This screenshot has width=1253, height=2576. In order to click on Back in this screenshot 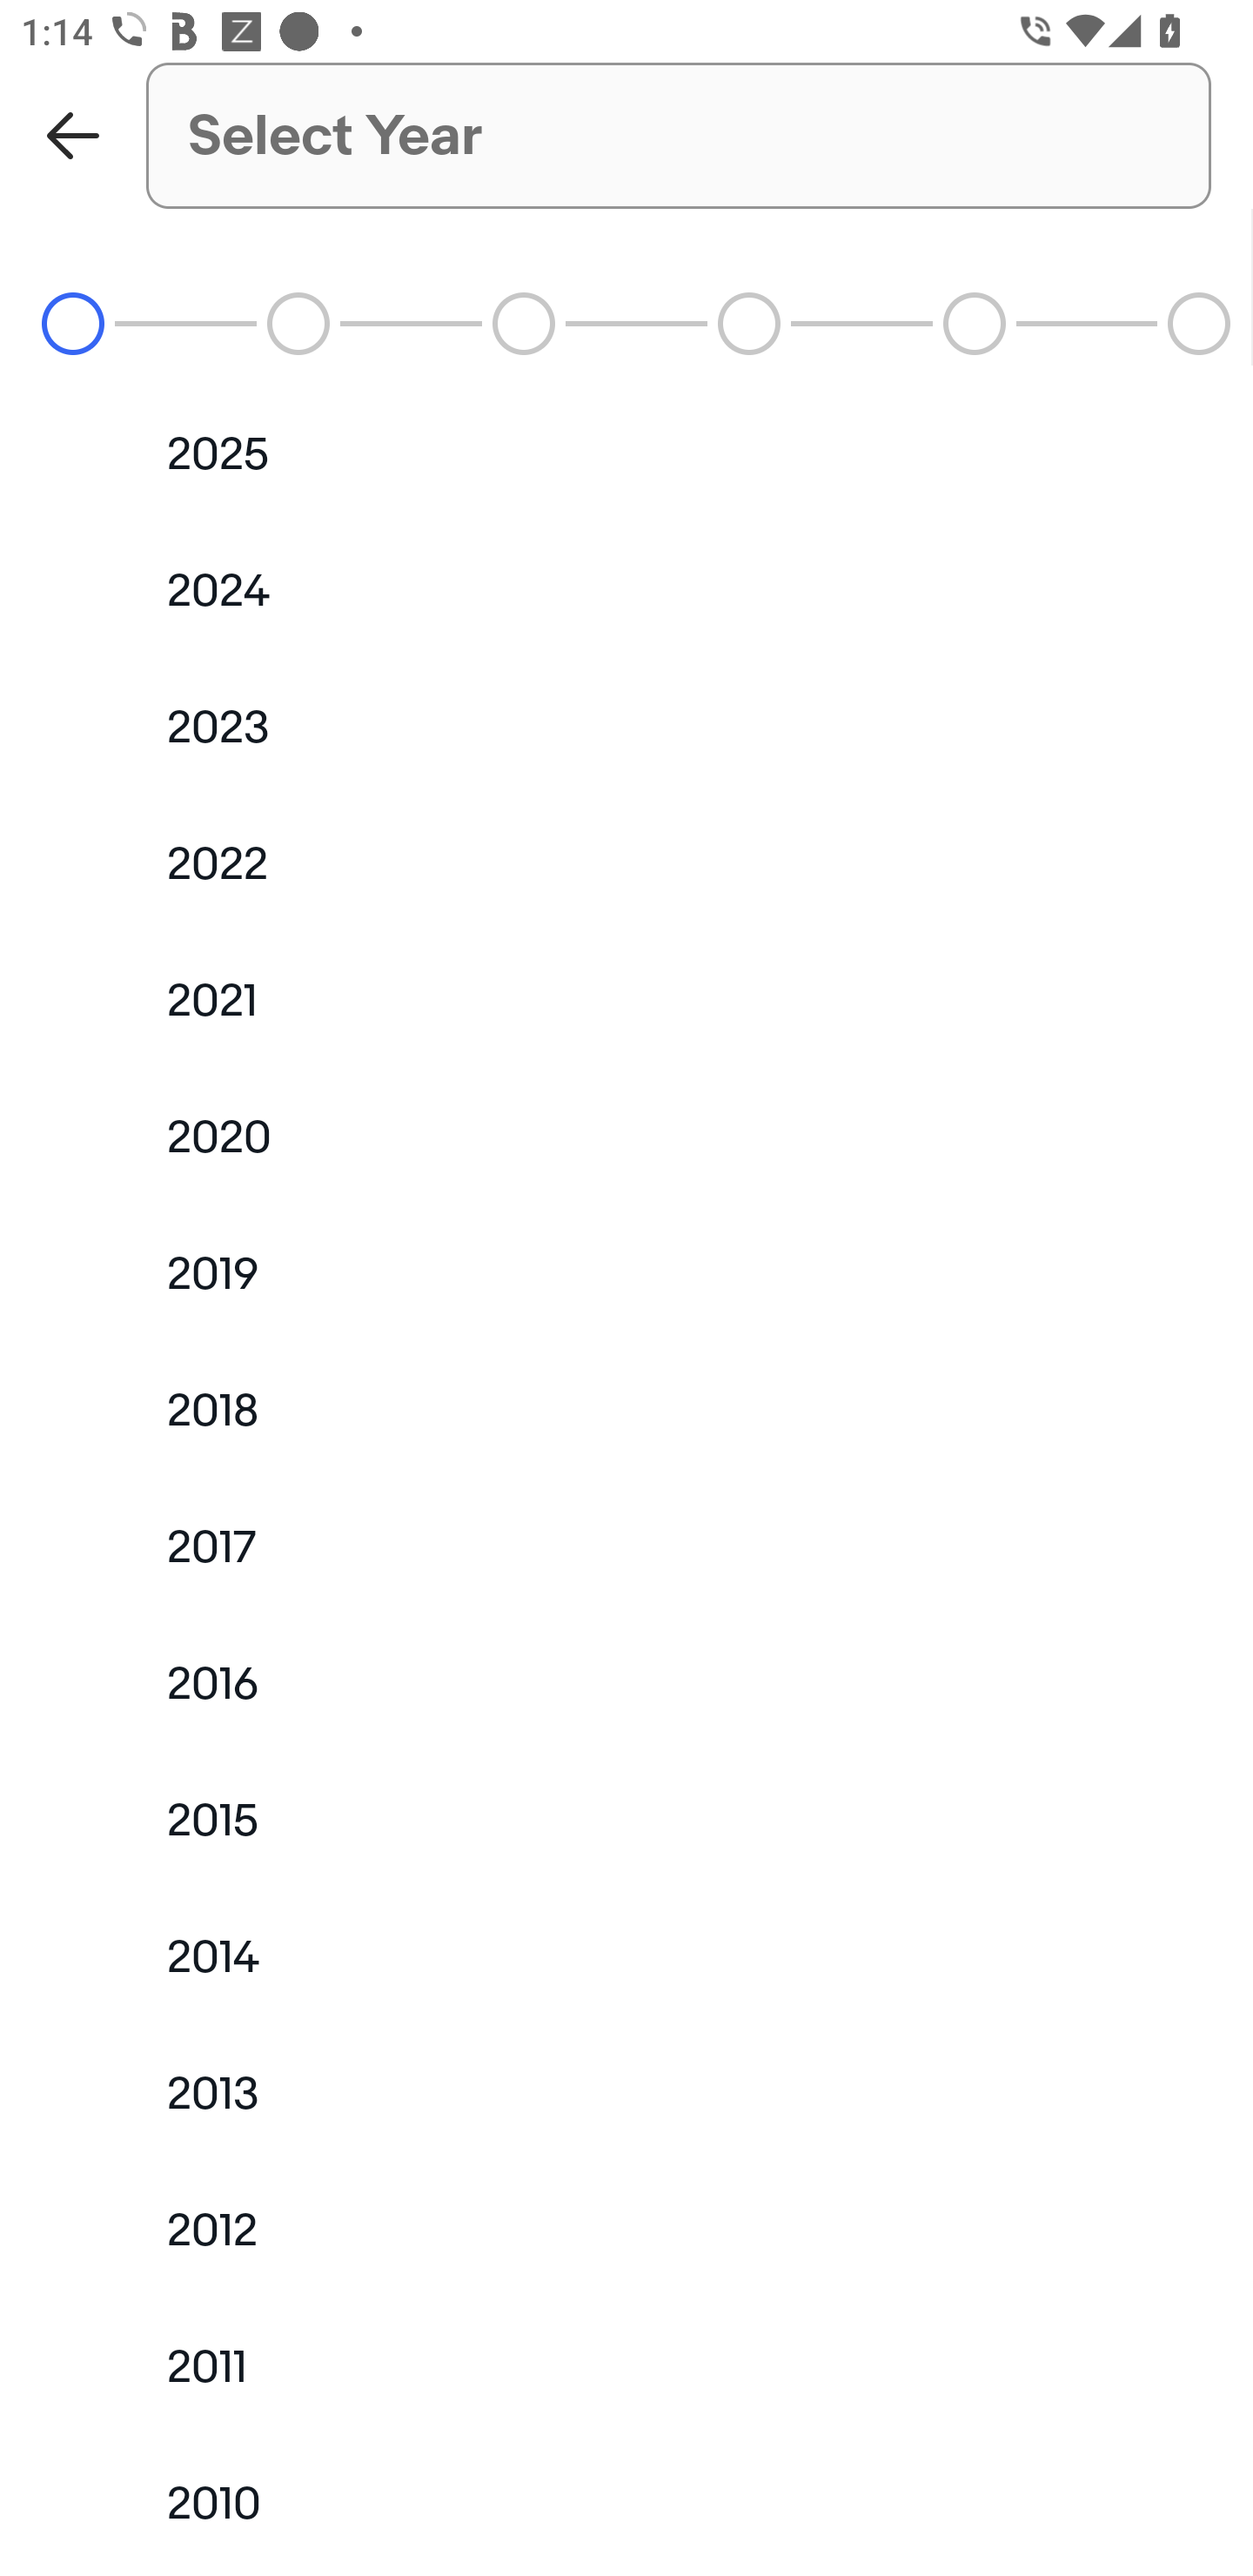, I will do `click(73, 135)`.